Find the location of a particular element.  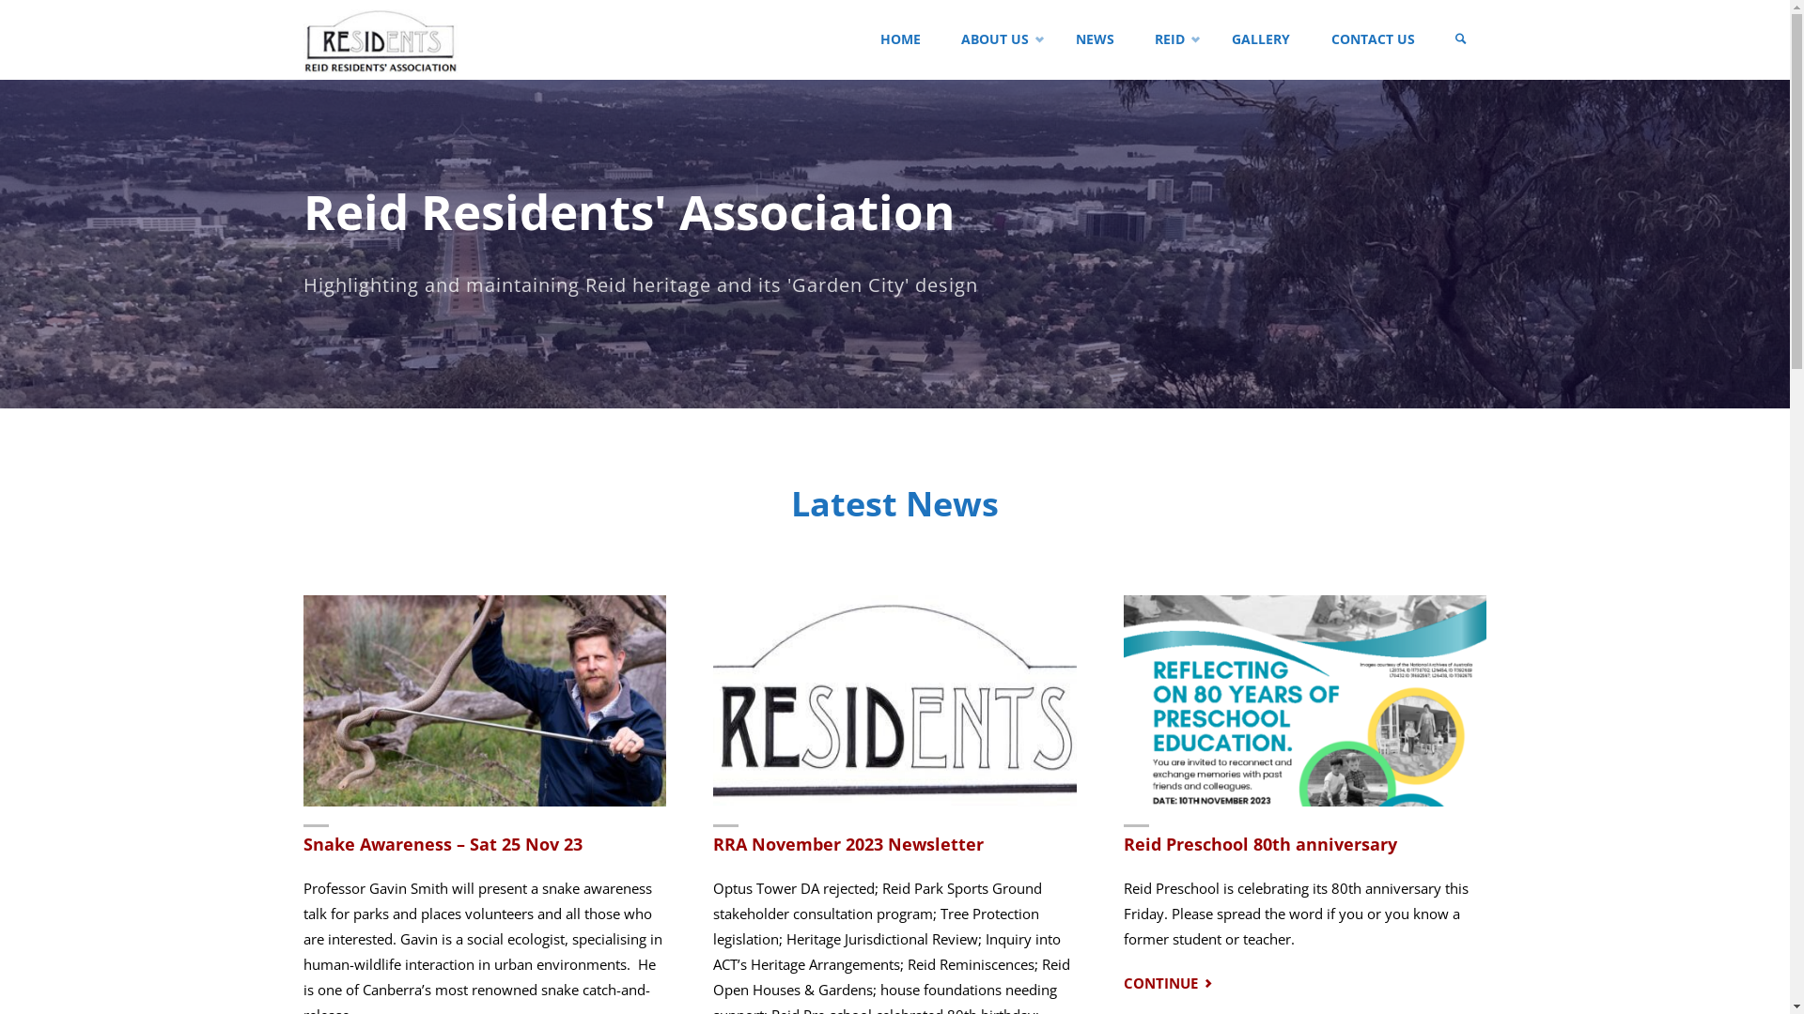

Reid Preschool 80th anniversary is located at coordinates (1261, 844).